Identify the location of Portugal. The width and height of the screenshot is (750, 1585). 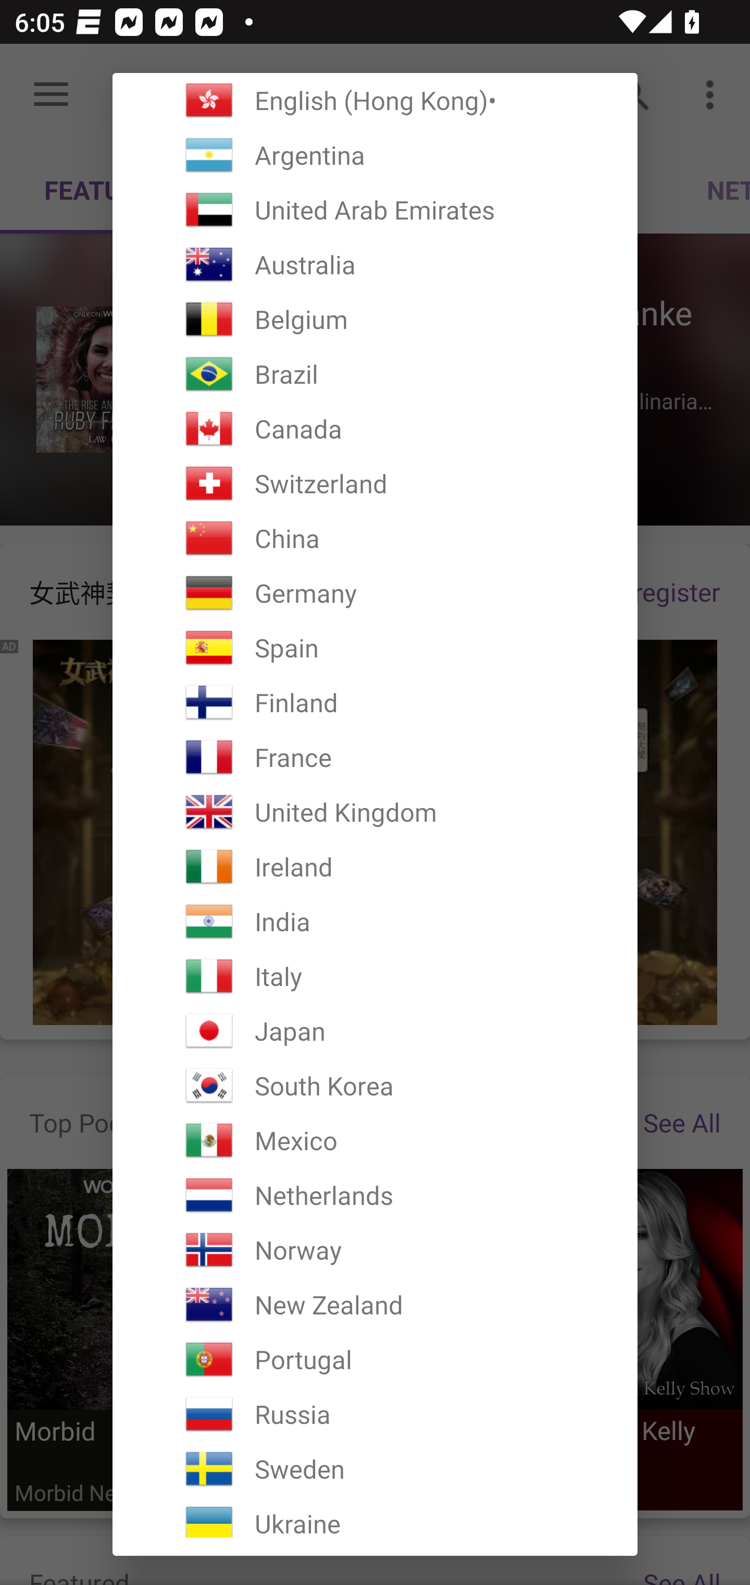
(375, 1359).